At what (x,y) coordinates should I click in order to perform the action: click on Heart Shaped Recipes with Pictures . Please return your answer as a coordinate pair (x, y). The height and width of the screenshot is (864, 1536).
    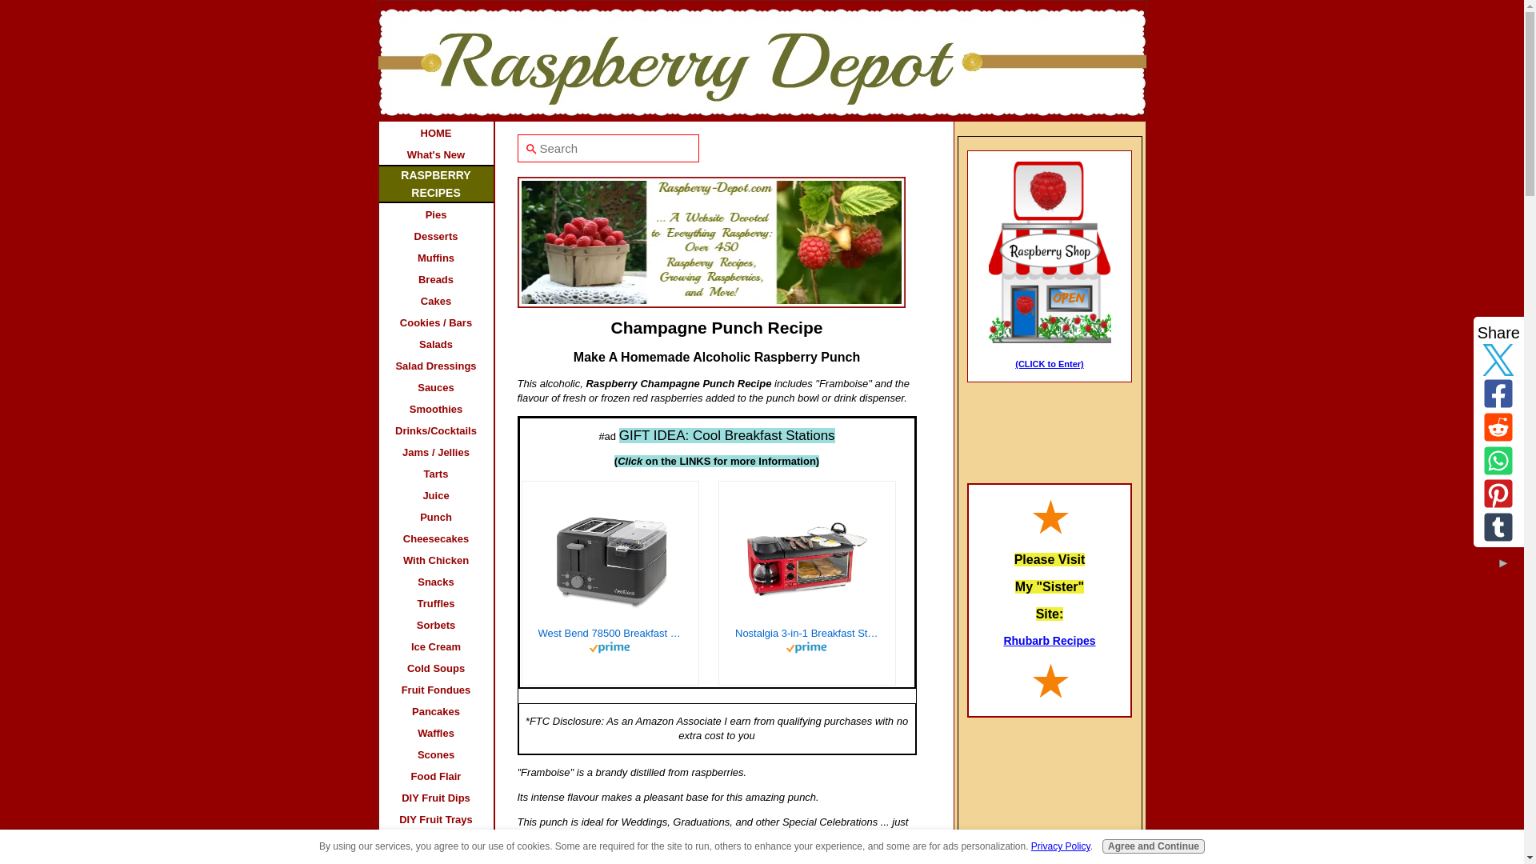
    Looking at the image, I should click on (1050, 793).